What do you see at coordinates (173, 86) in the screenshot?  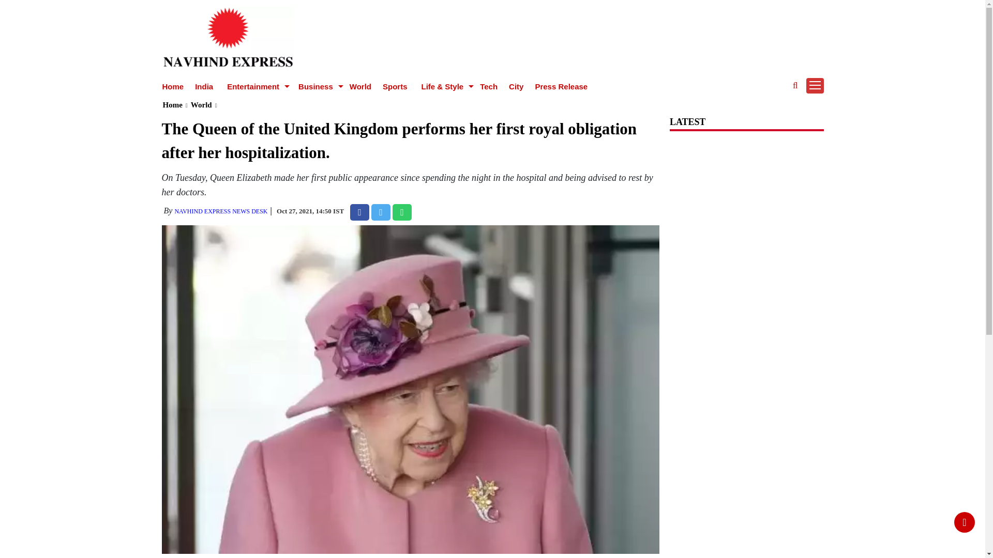 I see `Home` at bounding box center [173, 86].